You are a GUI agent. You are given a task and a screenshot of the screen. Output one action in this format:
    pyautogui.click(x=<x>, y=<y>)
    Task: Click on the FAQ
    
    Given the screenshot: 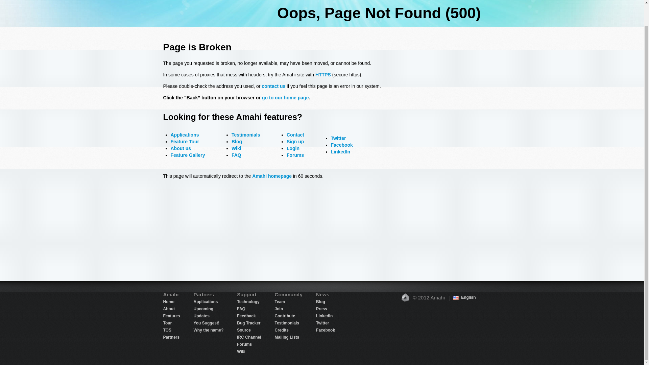 What is the action you would take?
    pyautogui.click(x=237, y=155)
    